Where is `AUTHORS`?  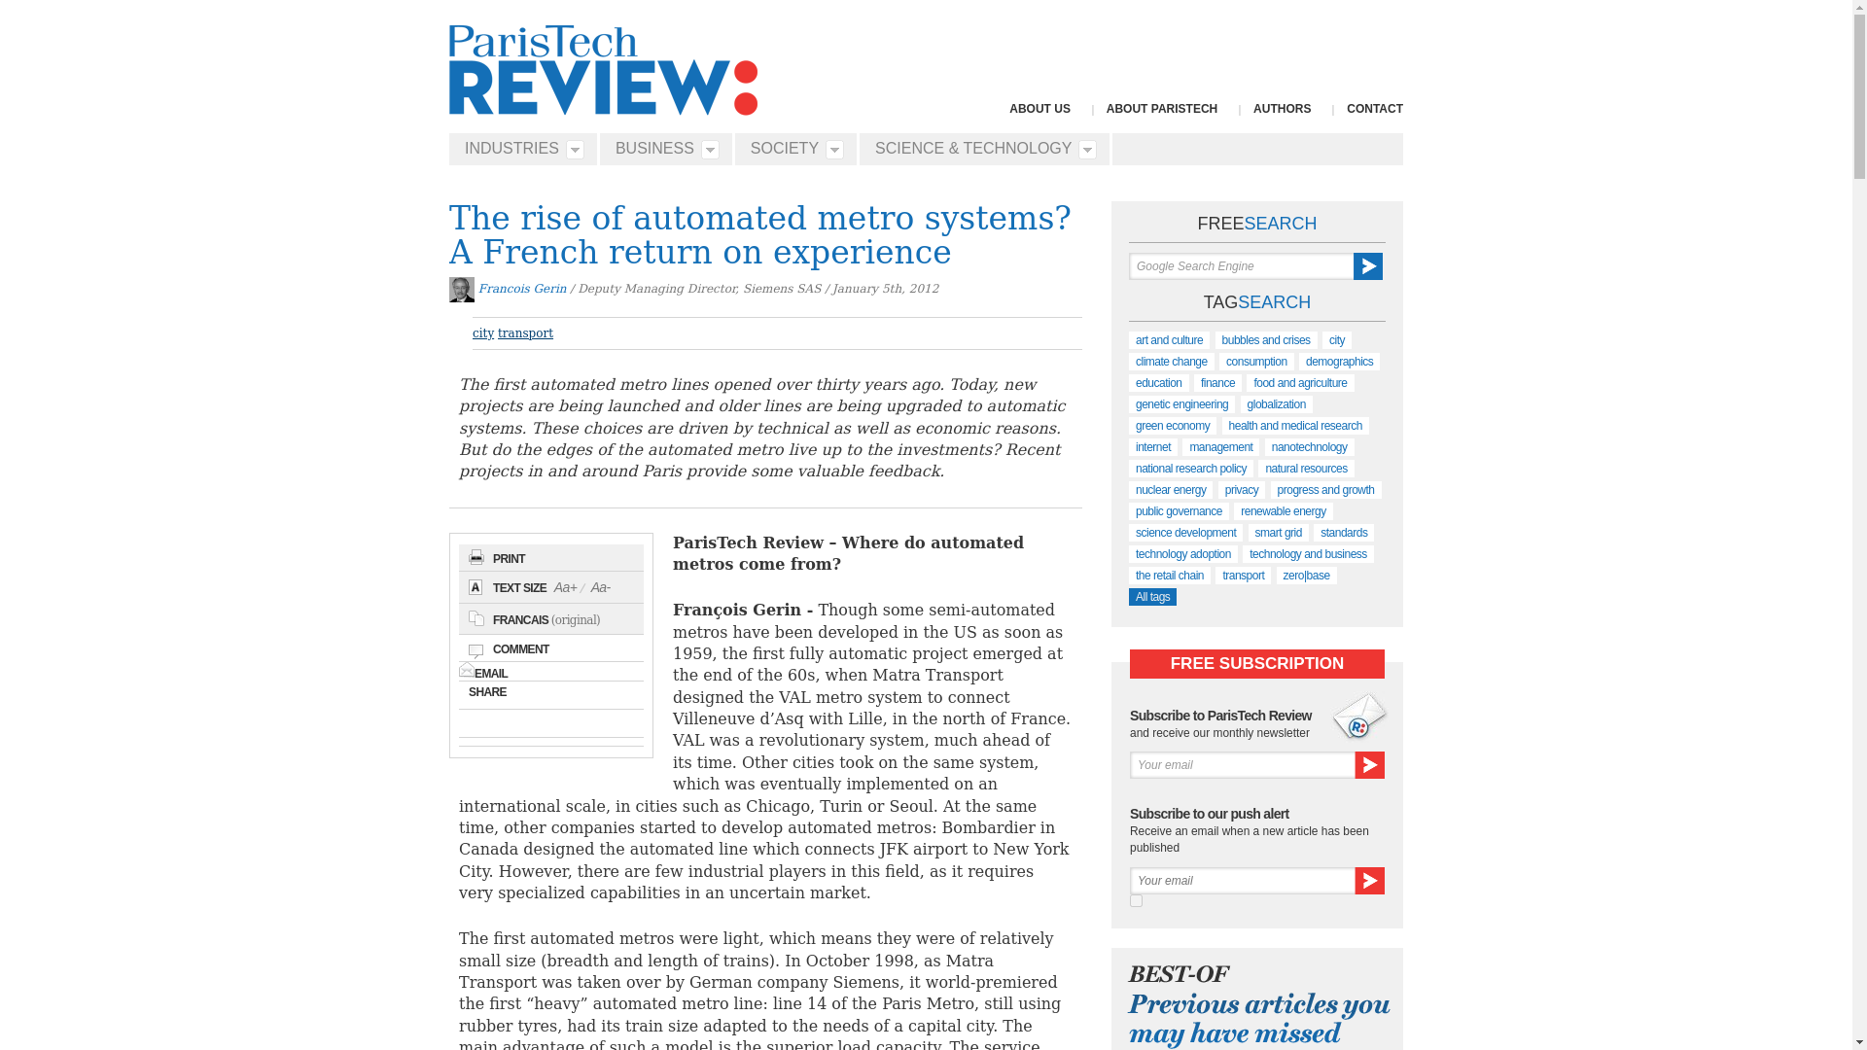
AUTHORS is located at coordinates (1282, 108).